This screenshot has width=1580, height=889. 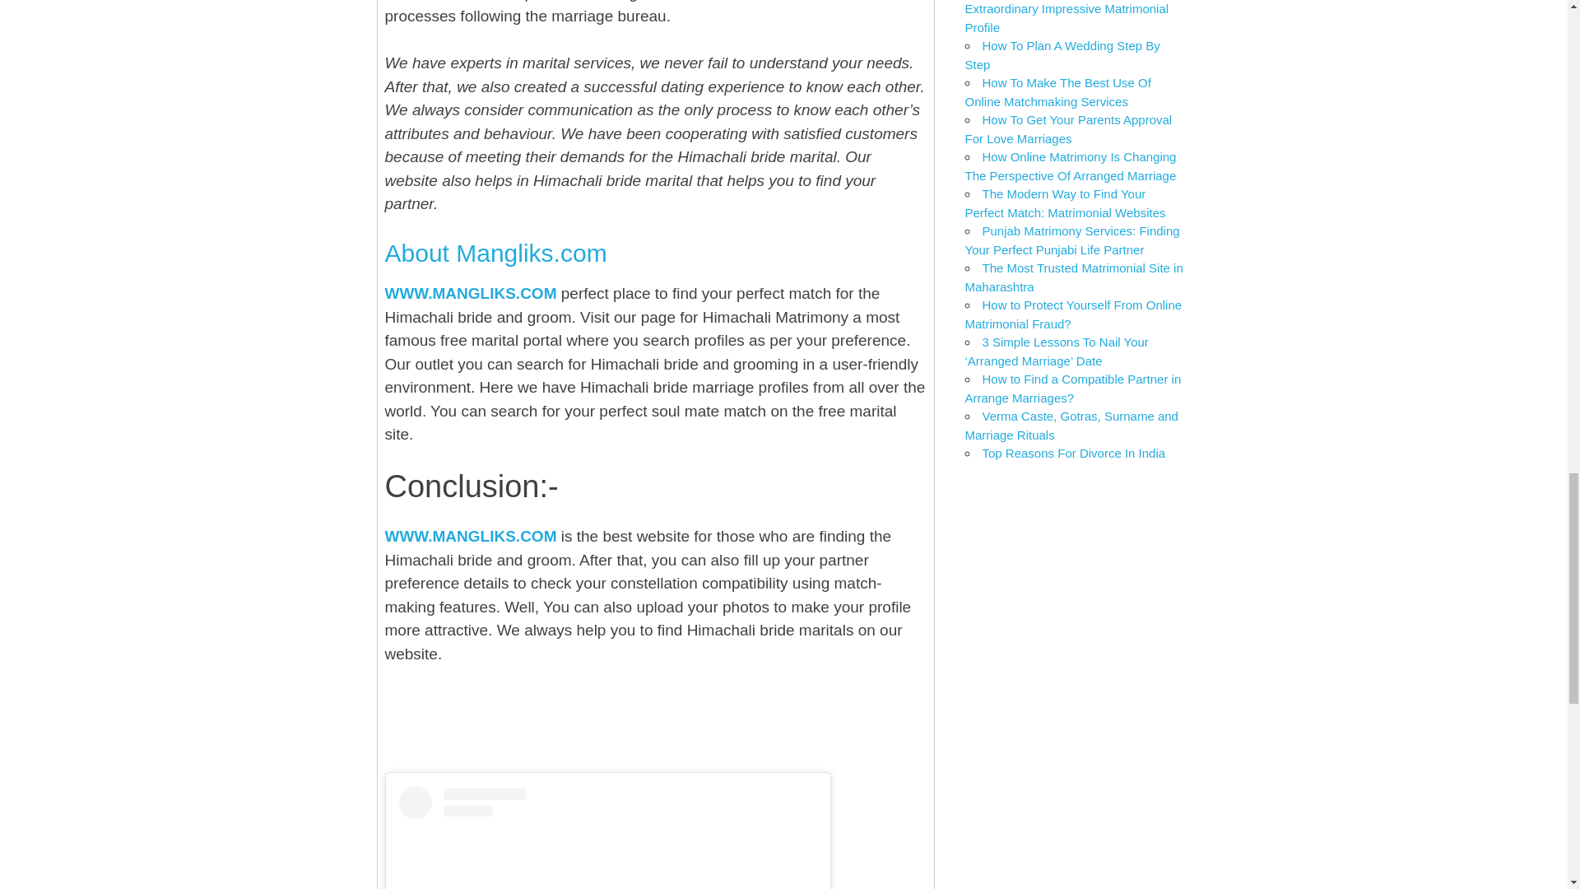 I want to click on About Mangliks.com, so click(x=495, y=253).